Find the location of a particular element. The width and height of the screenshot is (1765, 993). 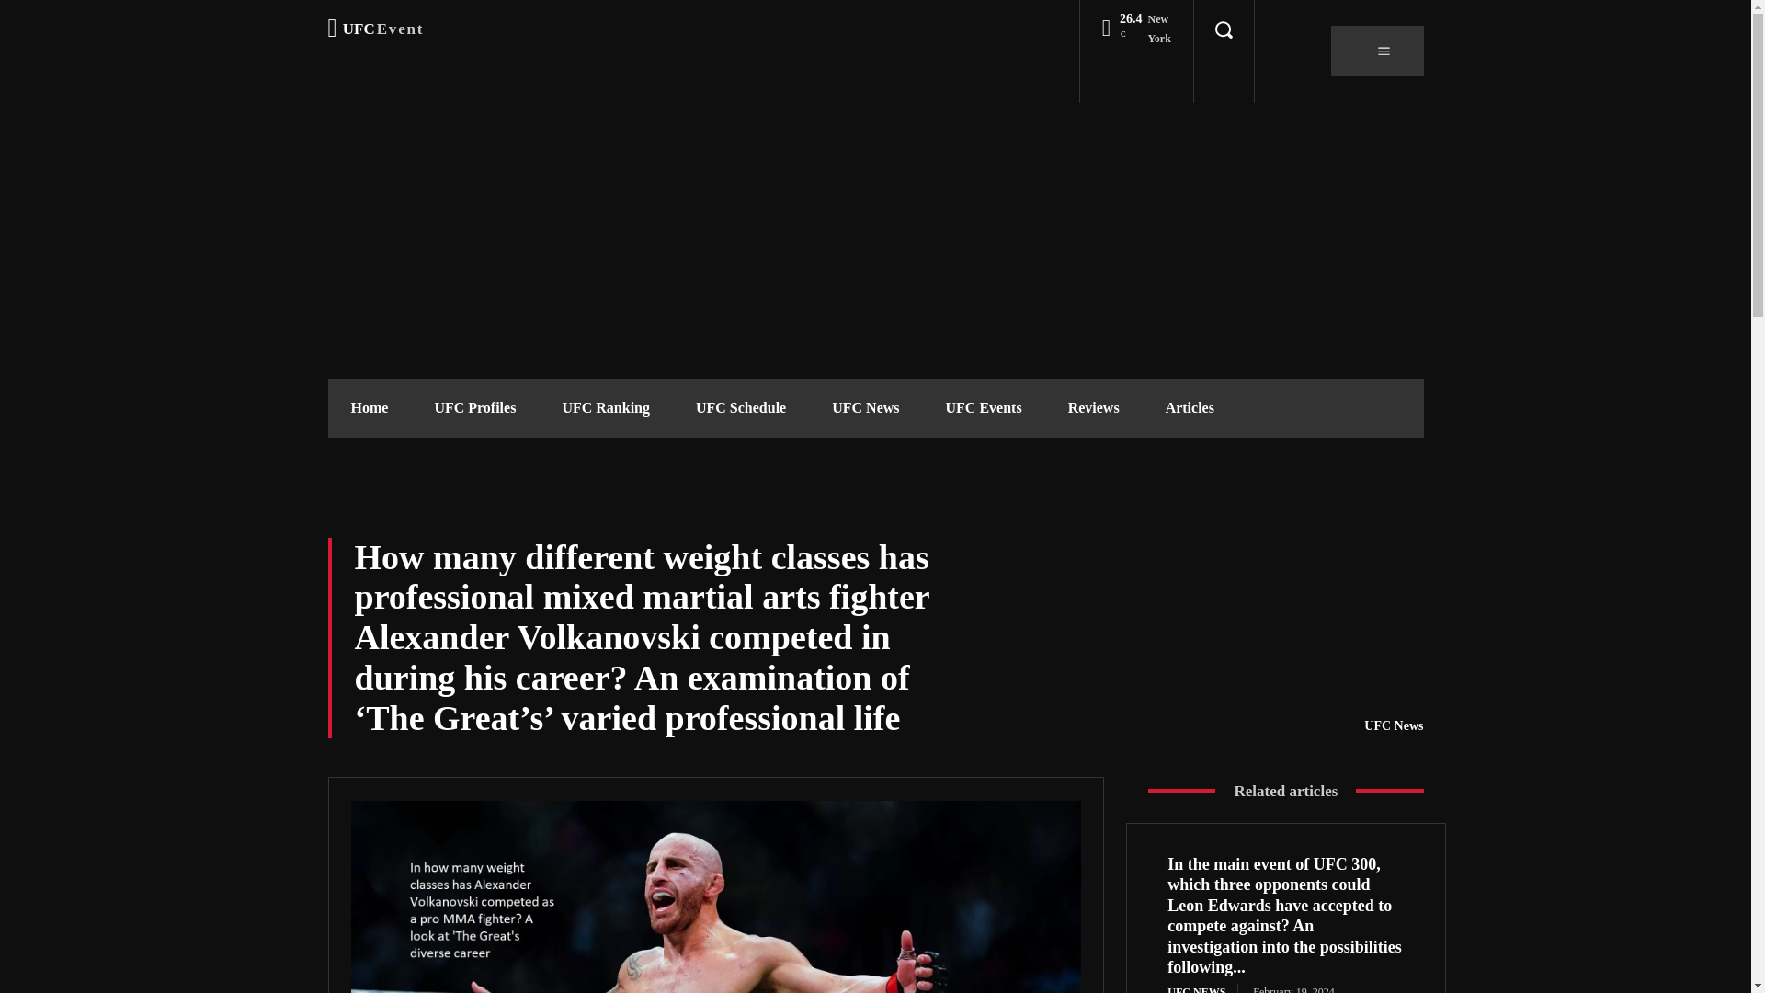

Articles is located at coordinates (1190, 408).